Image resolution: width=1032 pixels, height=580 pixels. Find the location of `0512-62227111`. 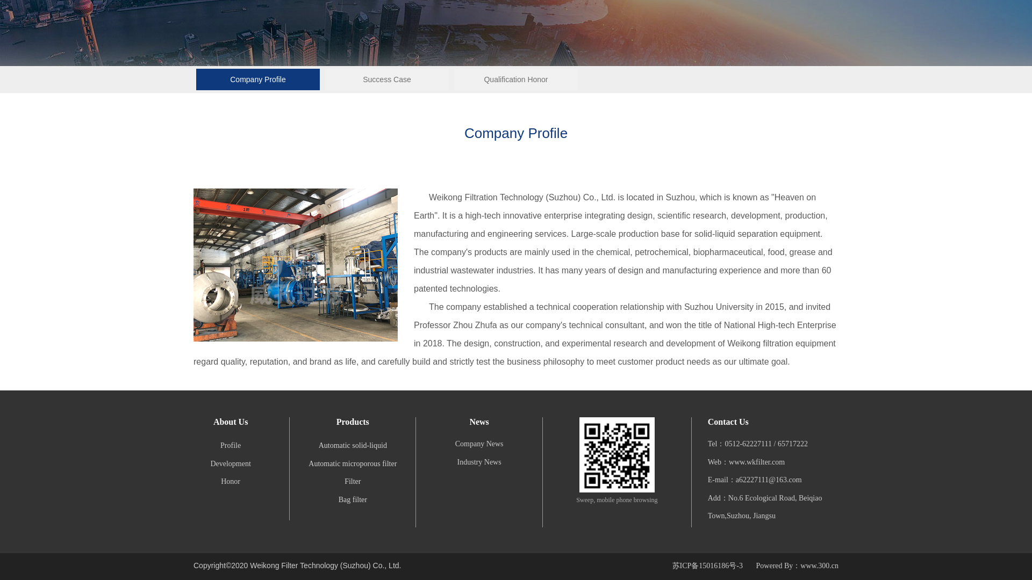

0512-62227111 is located at coordinates (748, 444).